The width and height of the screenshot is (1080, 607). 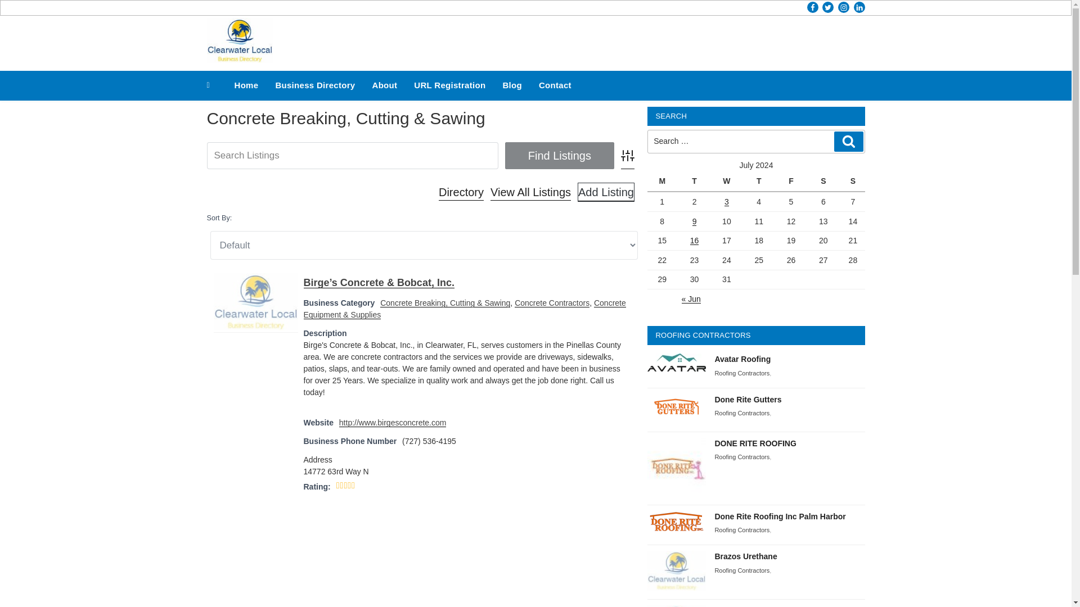 What do you see at coordinates (793, 181) in the screenshot?
I see `Friday` at bounding box center [793, 181].